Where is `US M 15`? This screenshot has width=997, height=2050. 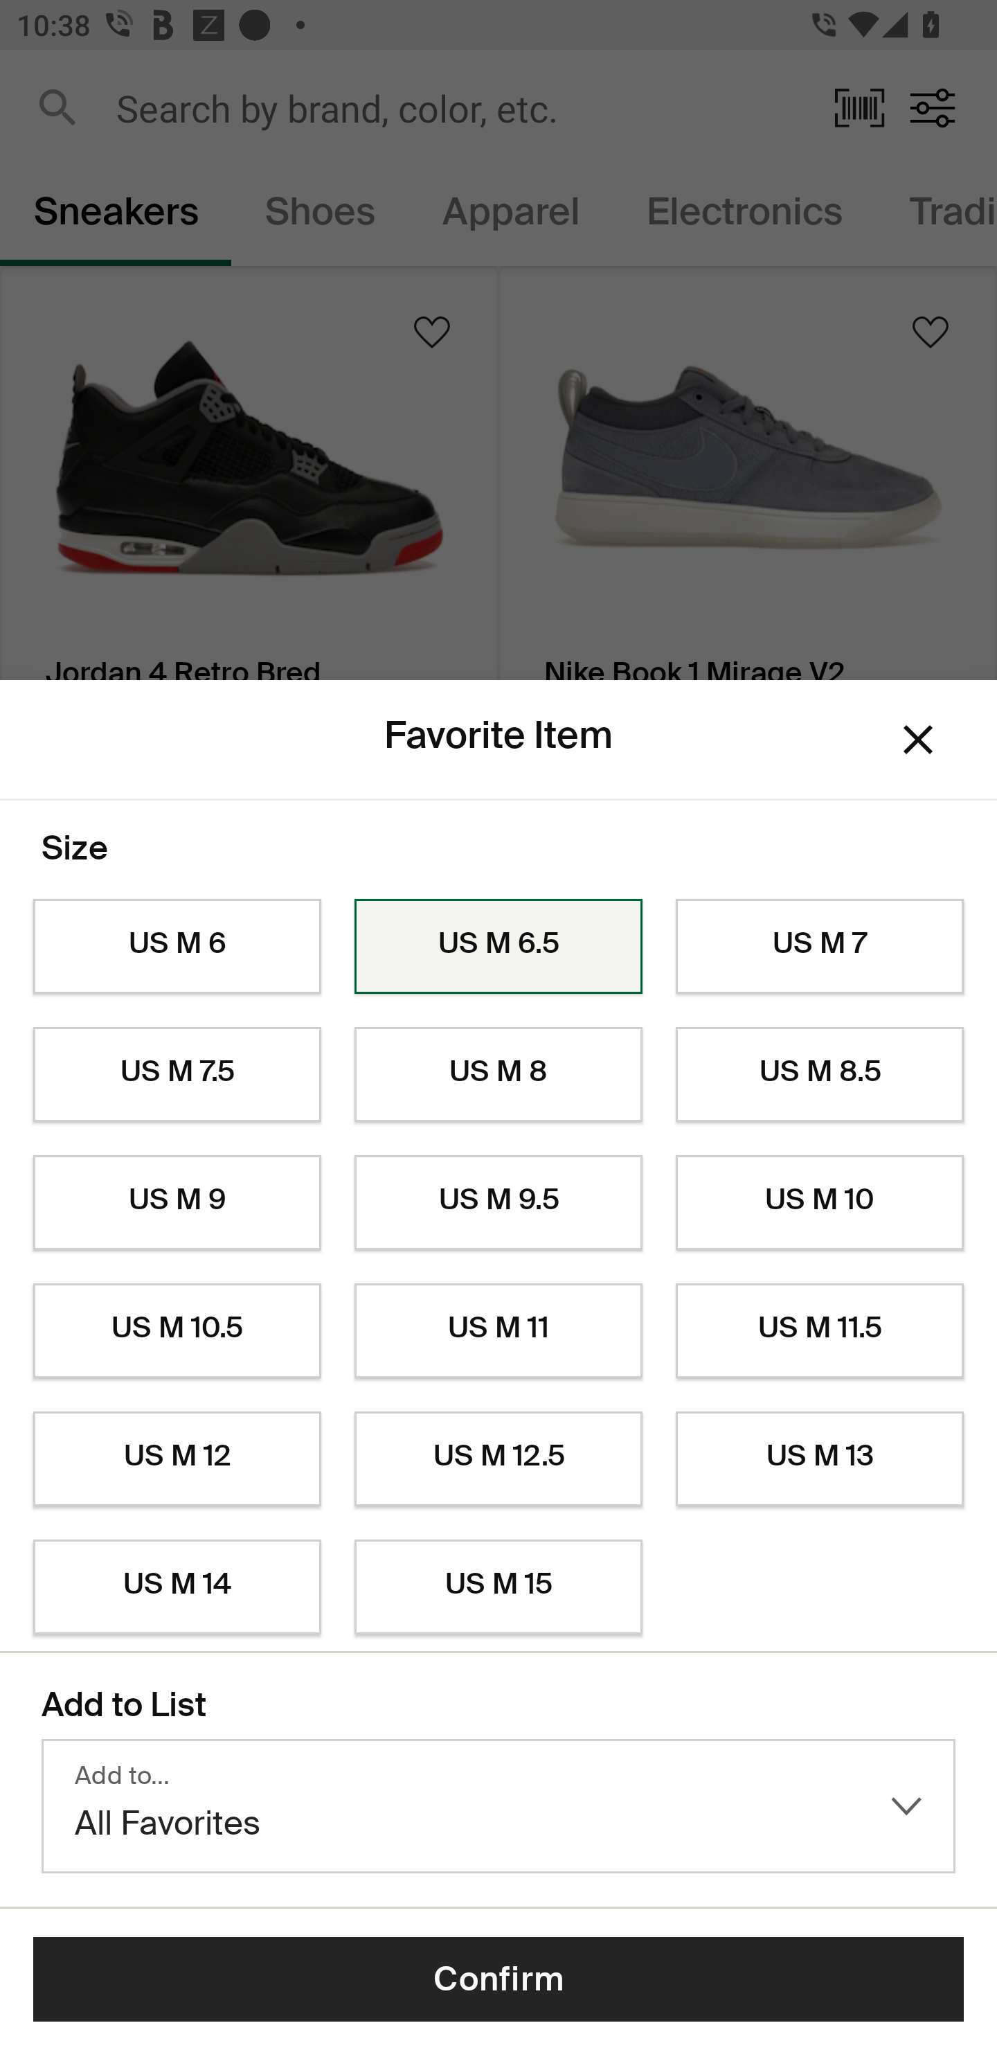
US M 15 is located at coordinates (498, 1587).